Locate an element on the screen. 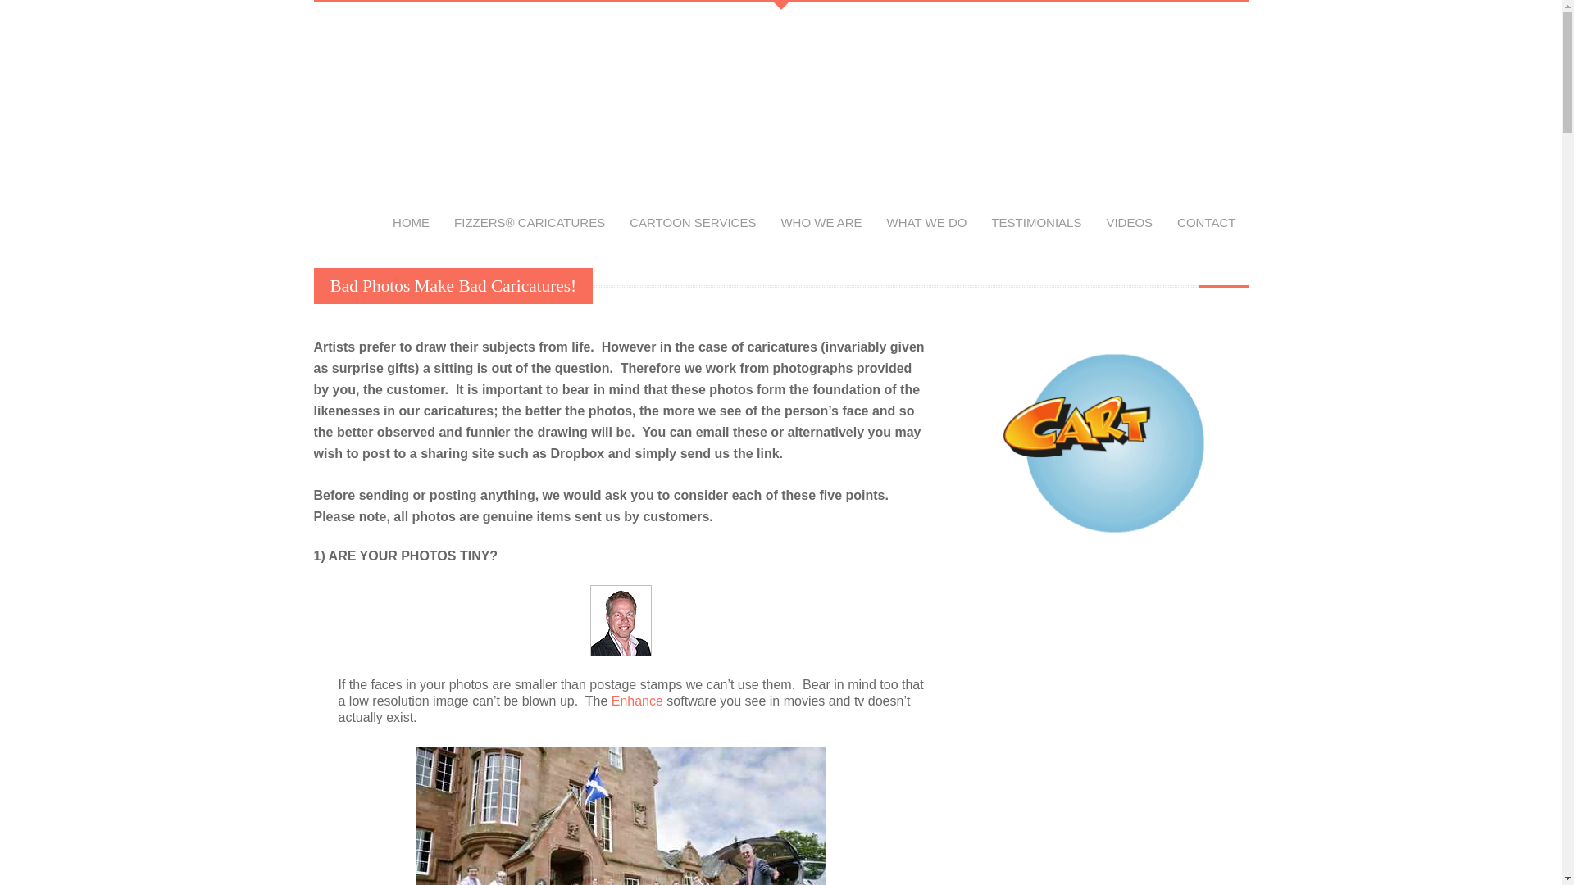 Image resolution: width=1574 pixels, height=885 pixels. SCOTTISH CARTOON ART STUDIO, GLASGOW is located at coordinates (403, 116).